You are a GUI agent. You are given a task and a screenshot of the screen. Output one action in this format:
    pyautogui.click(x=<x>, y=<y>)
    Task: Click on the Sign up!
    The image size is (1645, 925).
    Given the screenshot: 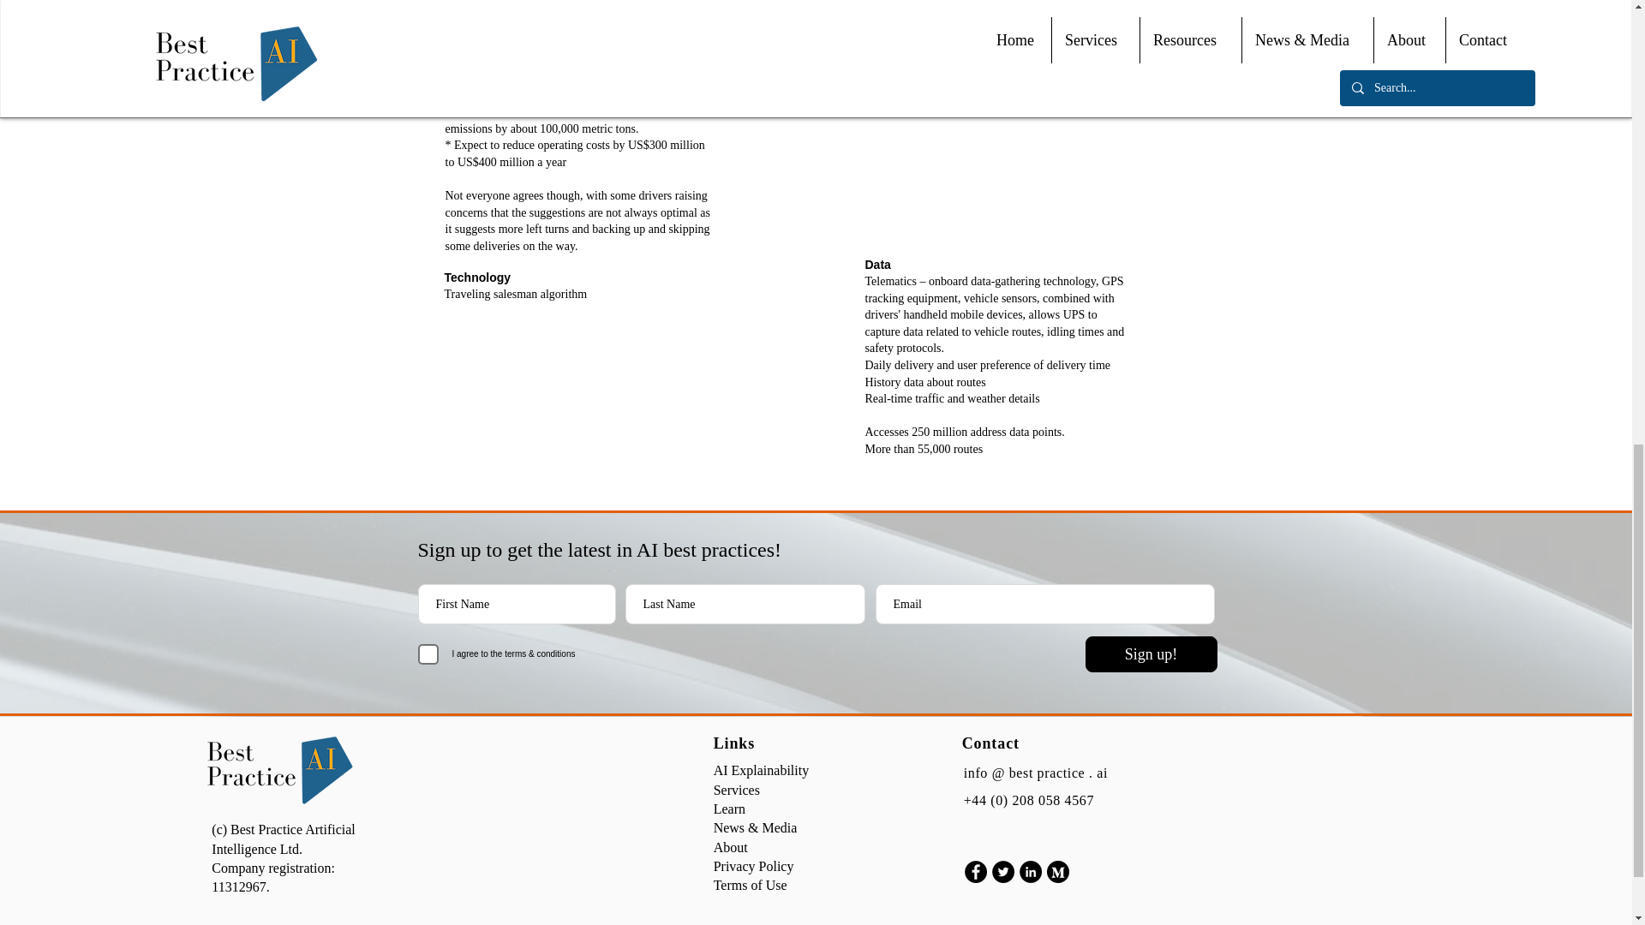 What is the action you would take?
    pyautogui.click(x=1150, y=654)
    